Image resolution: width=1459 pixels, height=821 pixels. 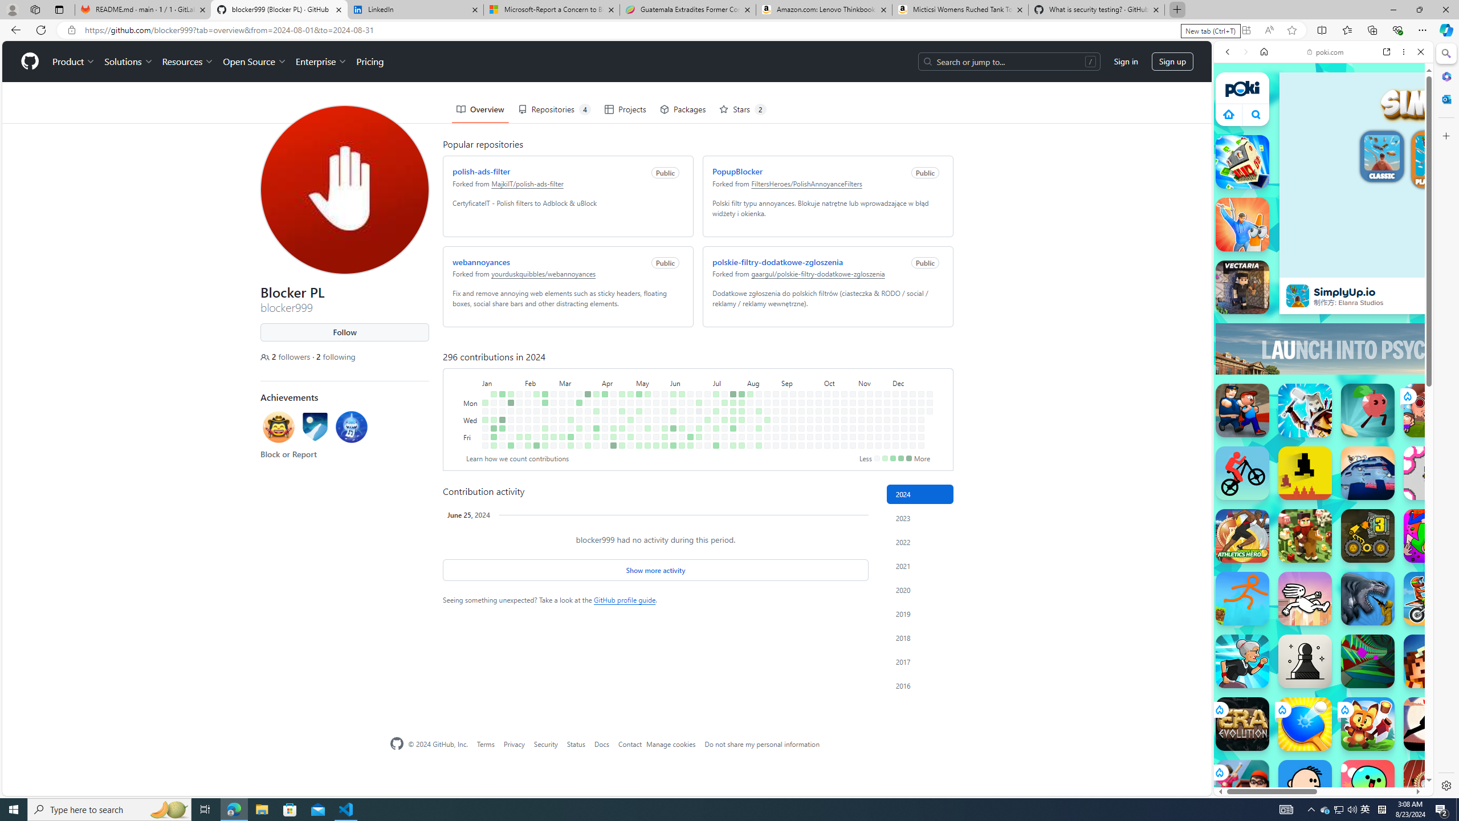 What do you see at coordinates (647, 437) in the screenshot?
I see `No contributions on May 17th.` at bounding box center [647, 437].